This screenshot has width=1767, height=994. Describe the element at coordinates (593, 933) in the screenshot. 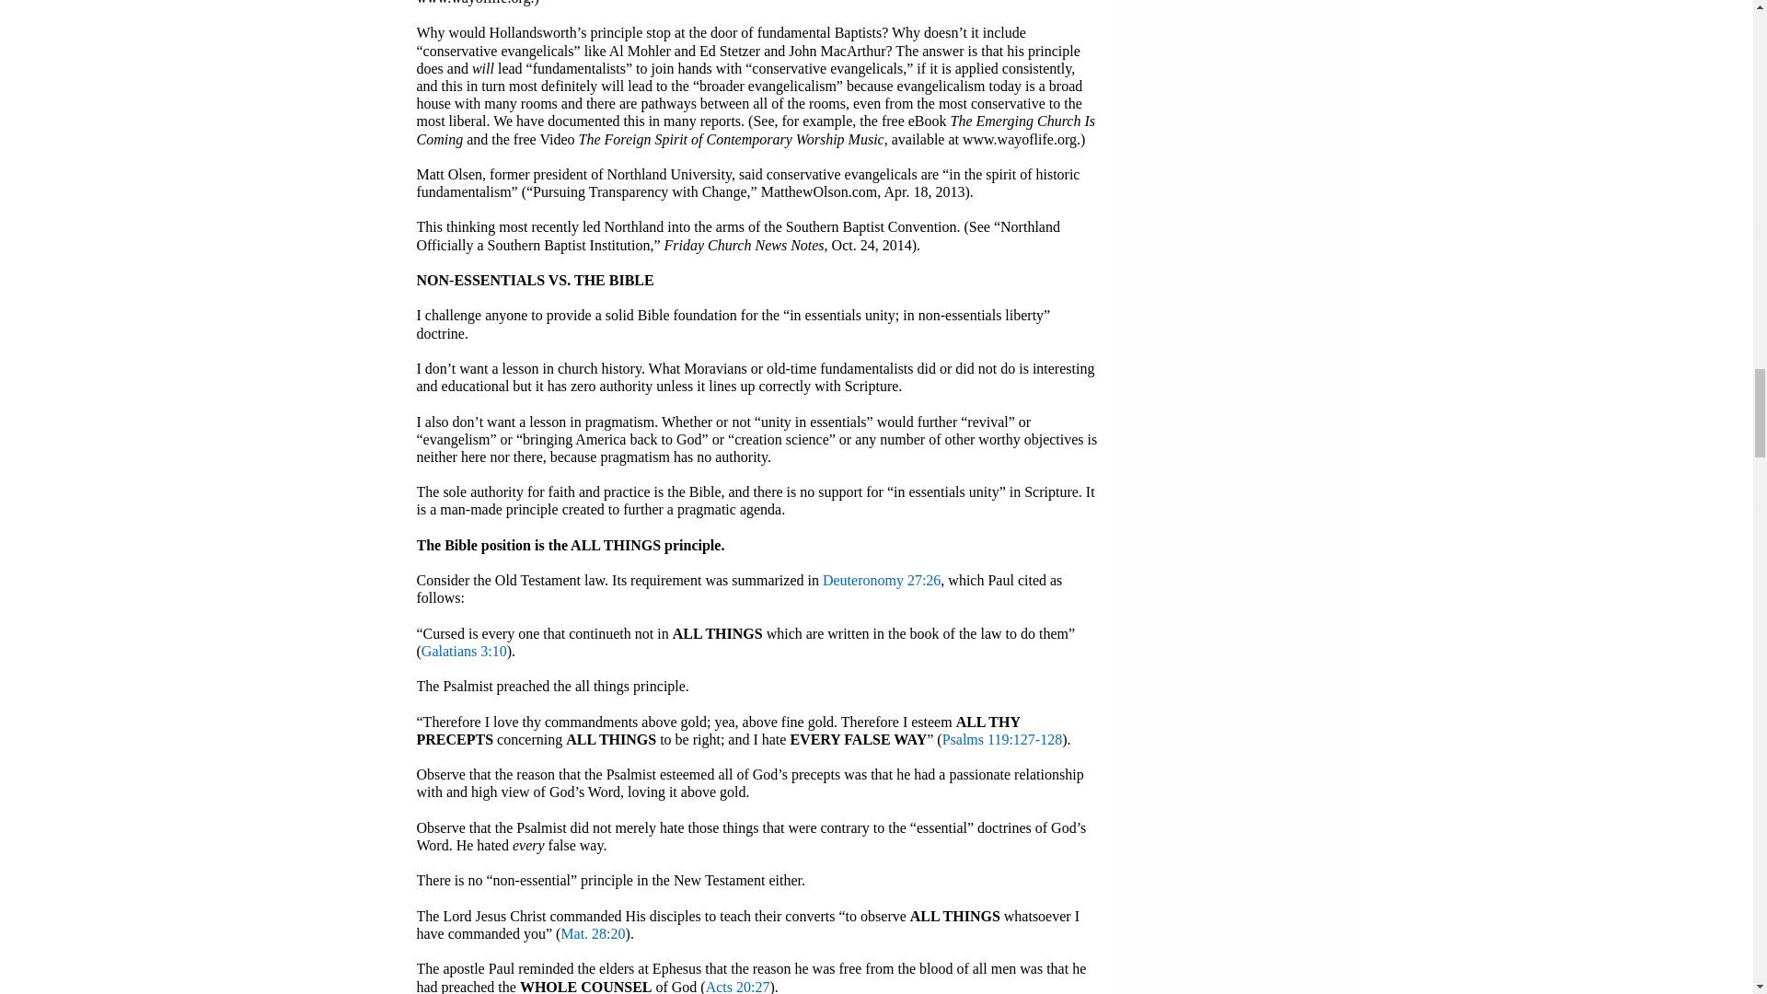

I see `Mat. 28:20` at that location.